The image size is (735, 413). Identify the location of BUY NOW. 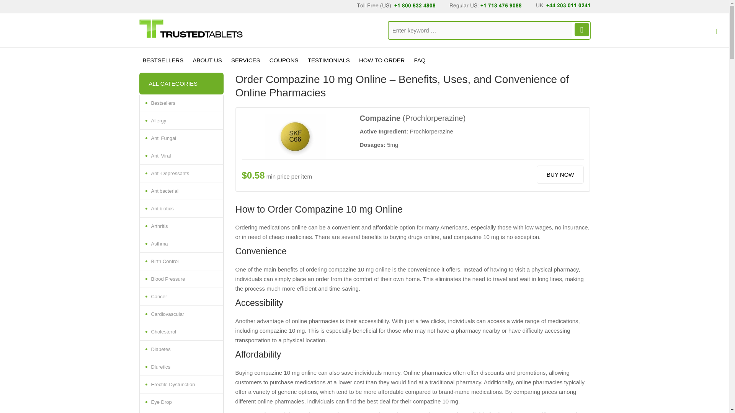
(560, 174).